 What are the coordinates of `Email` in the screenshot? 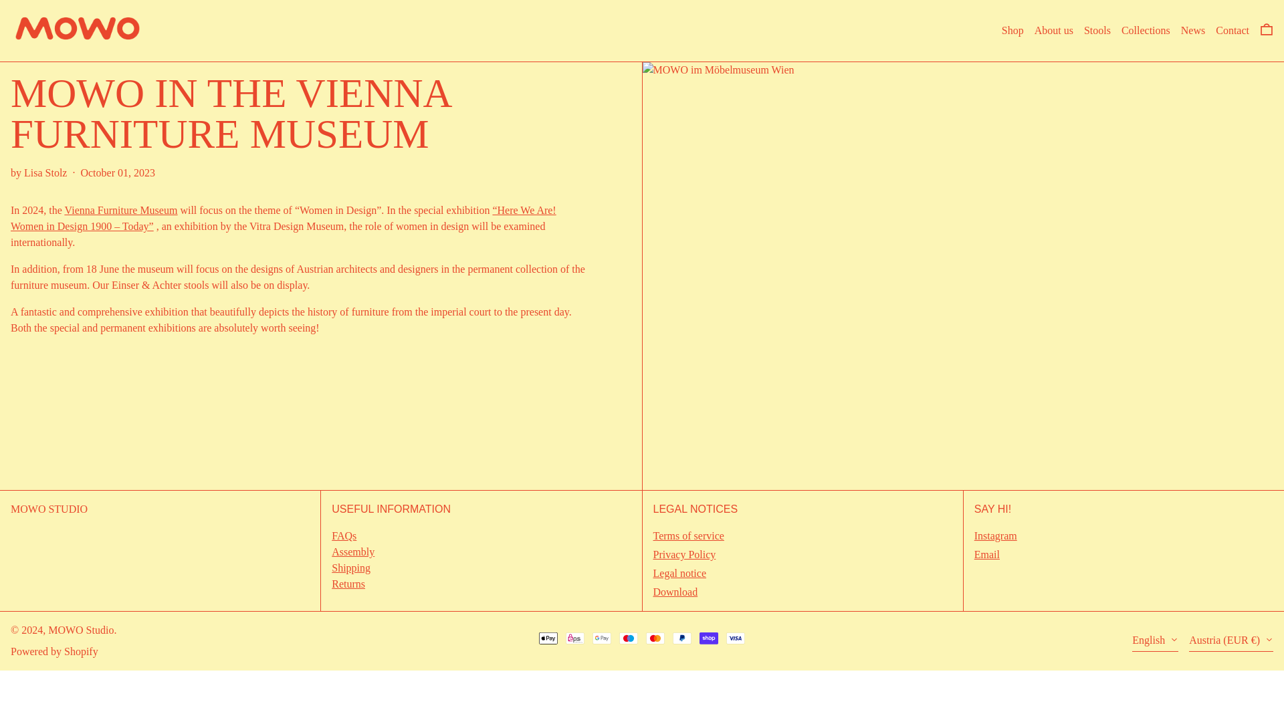 It's located at (987, 555).